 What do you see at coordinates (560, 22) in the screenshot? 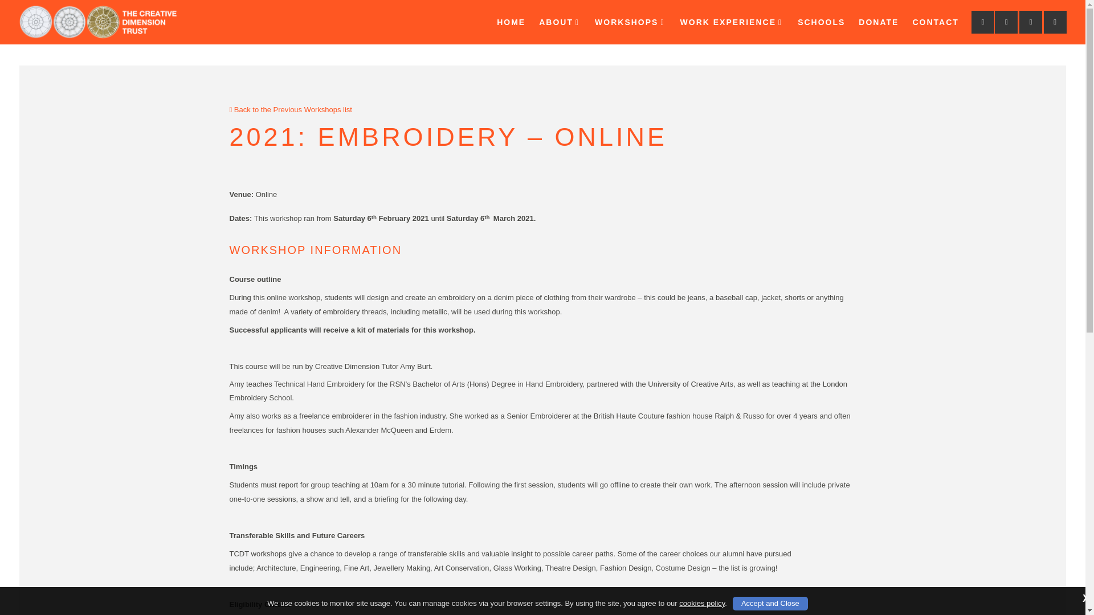
I see `ABOUT` at bounding box center [560, 22].